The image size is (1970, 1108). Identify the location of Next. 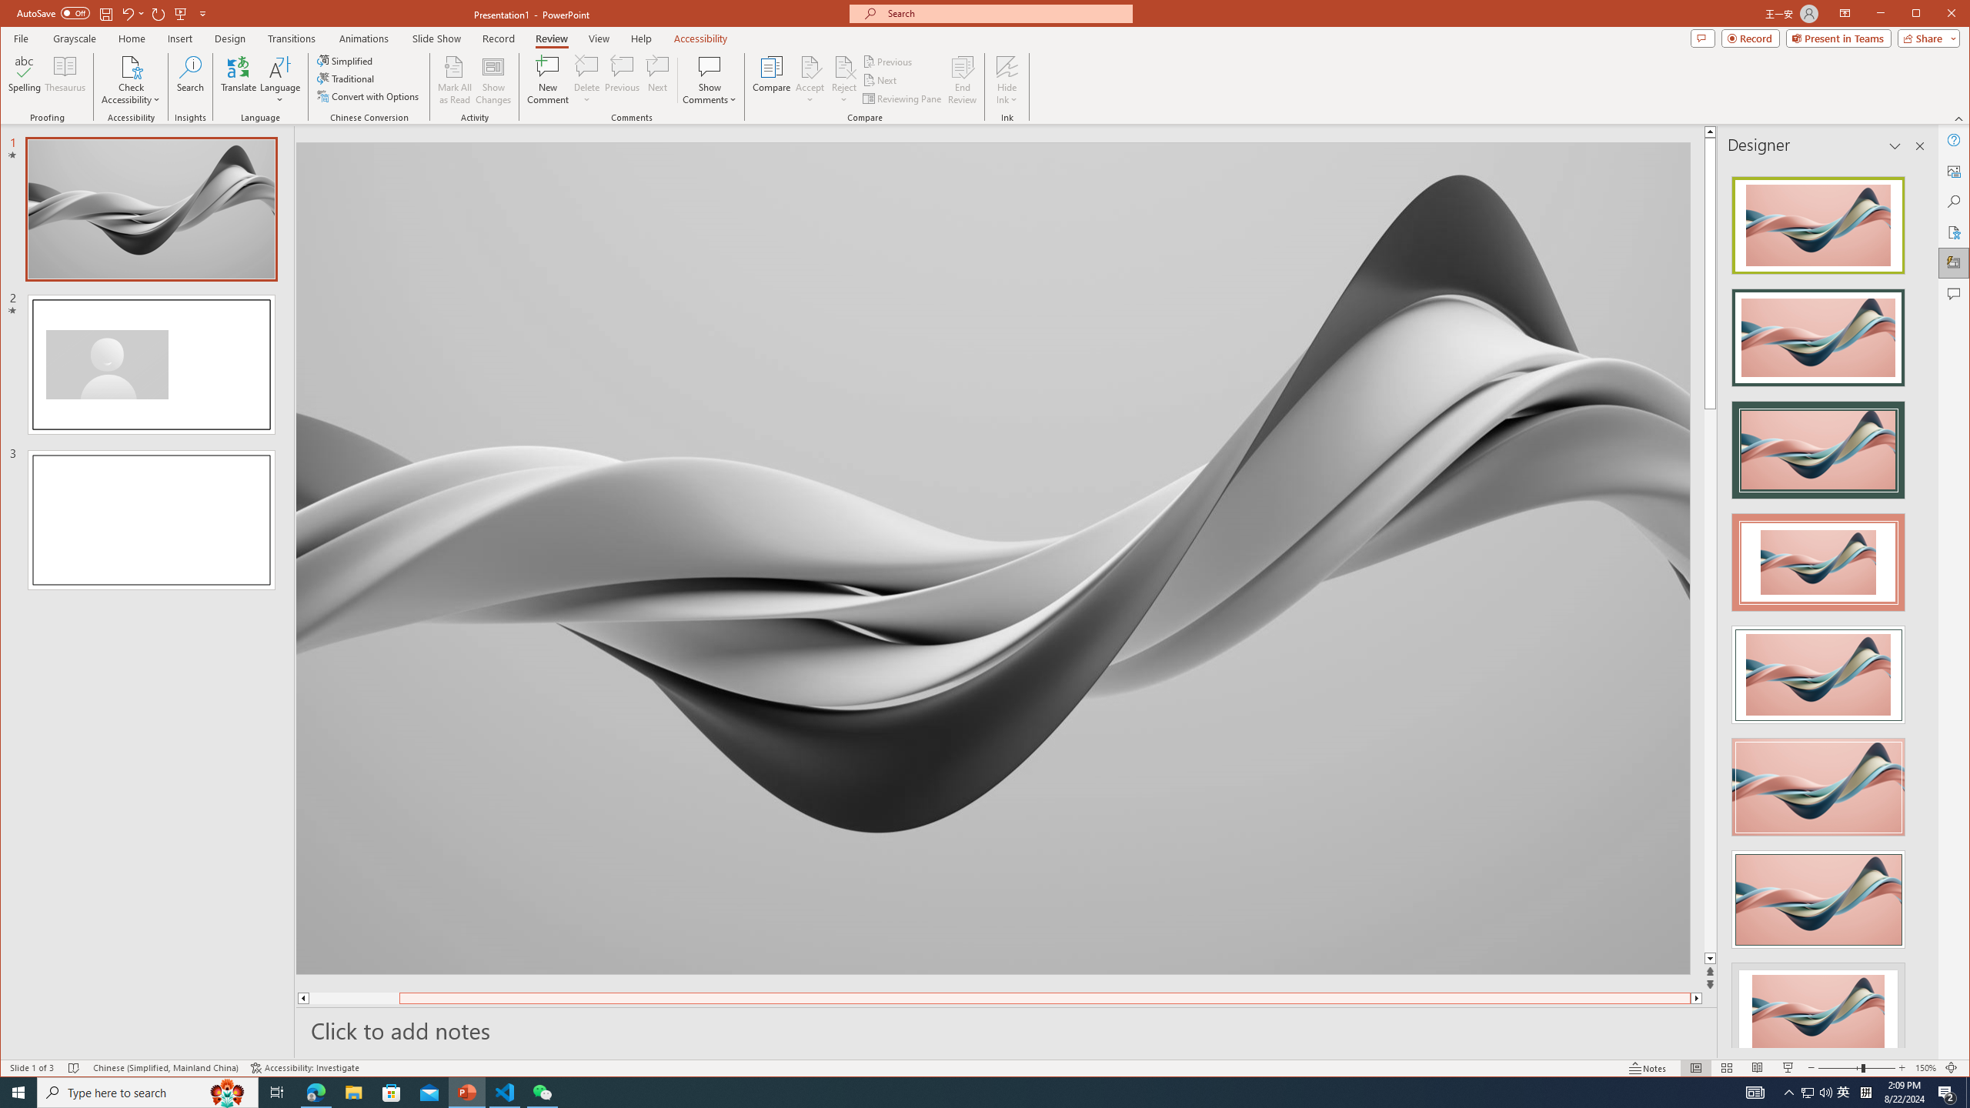
(881, 80).